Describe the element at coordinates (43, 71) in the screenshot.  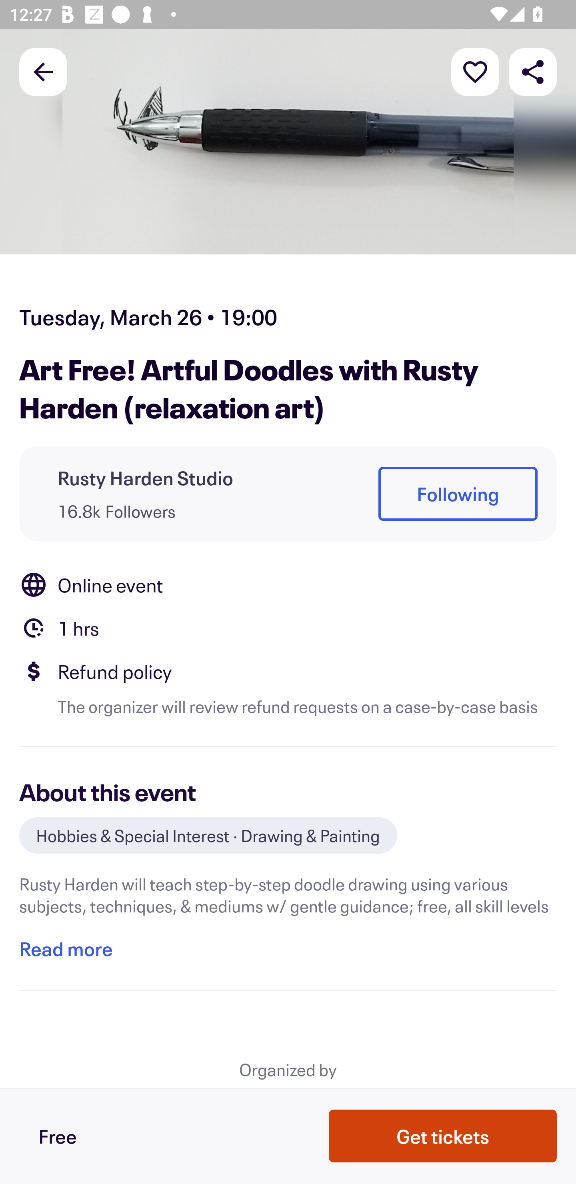
I see `Back` at that location.